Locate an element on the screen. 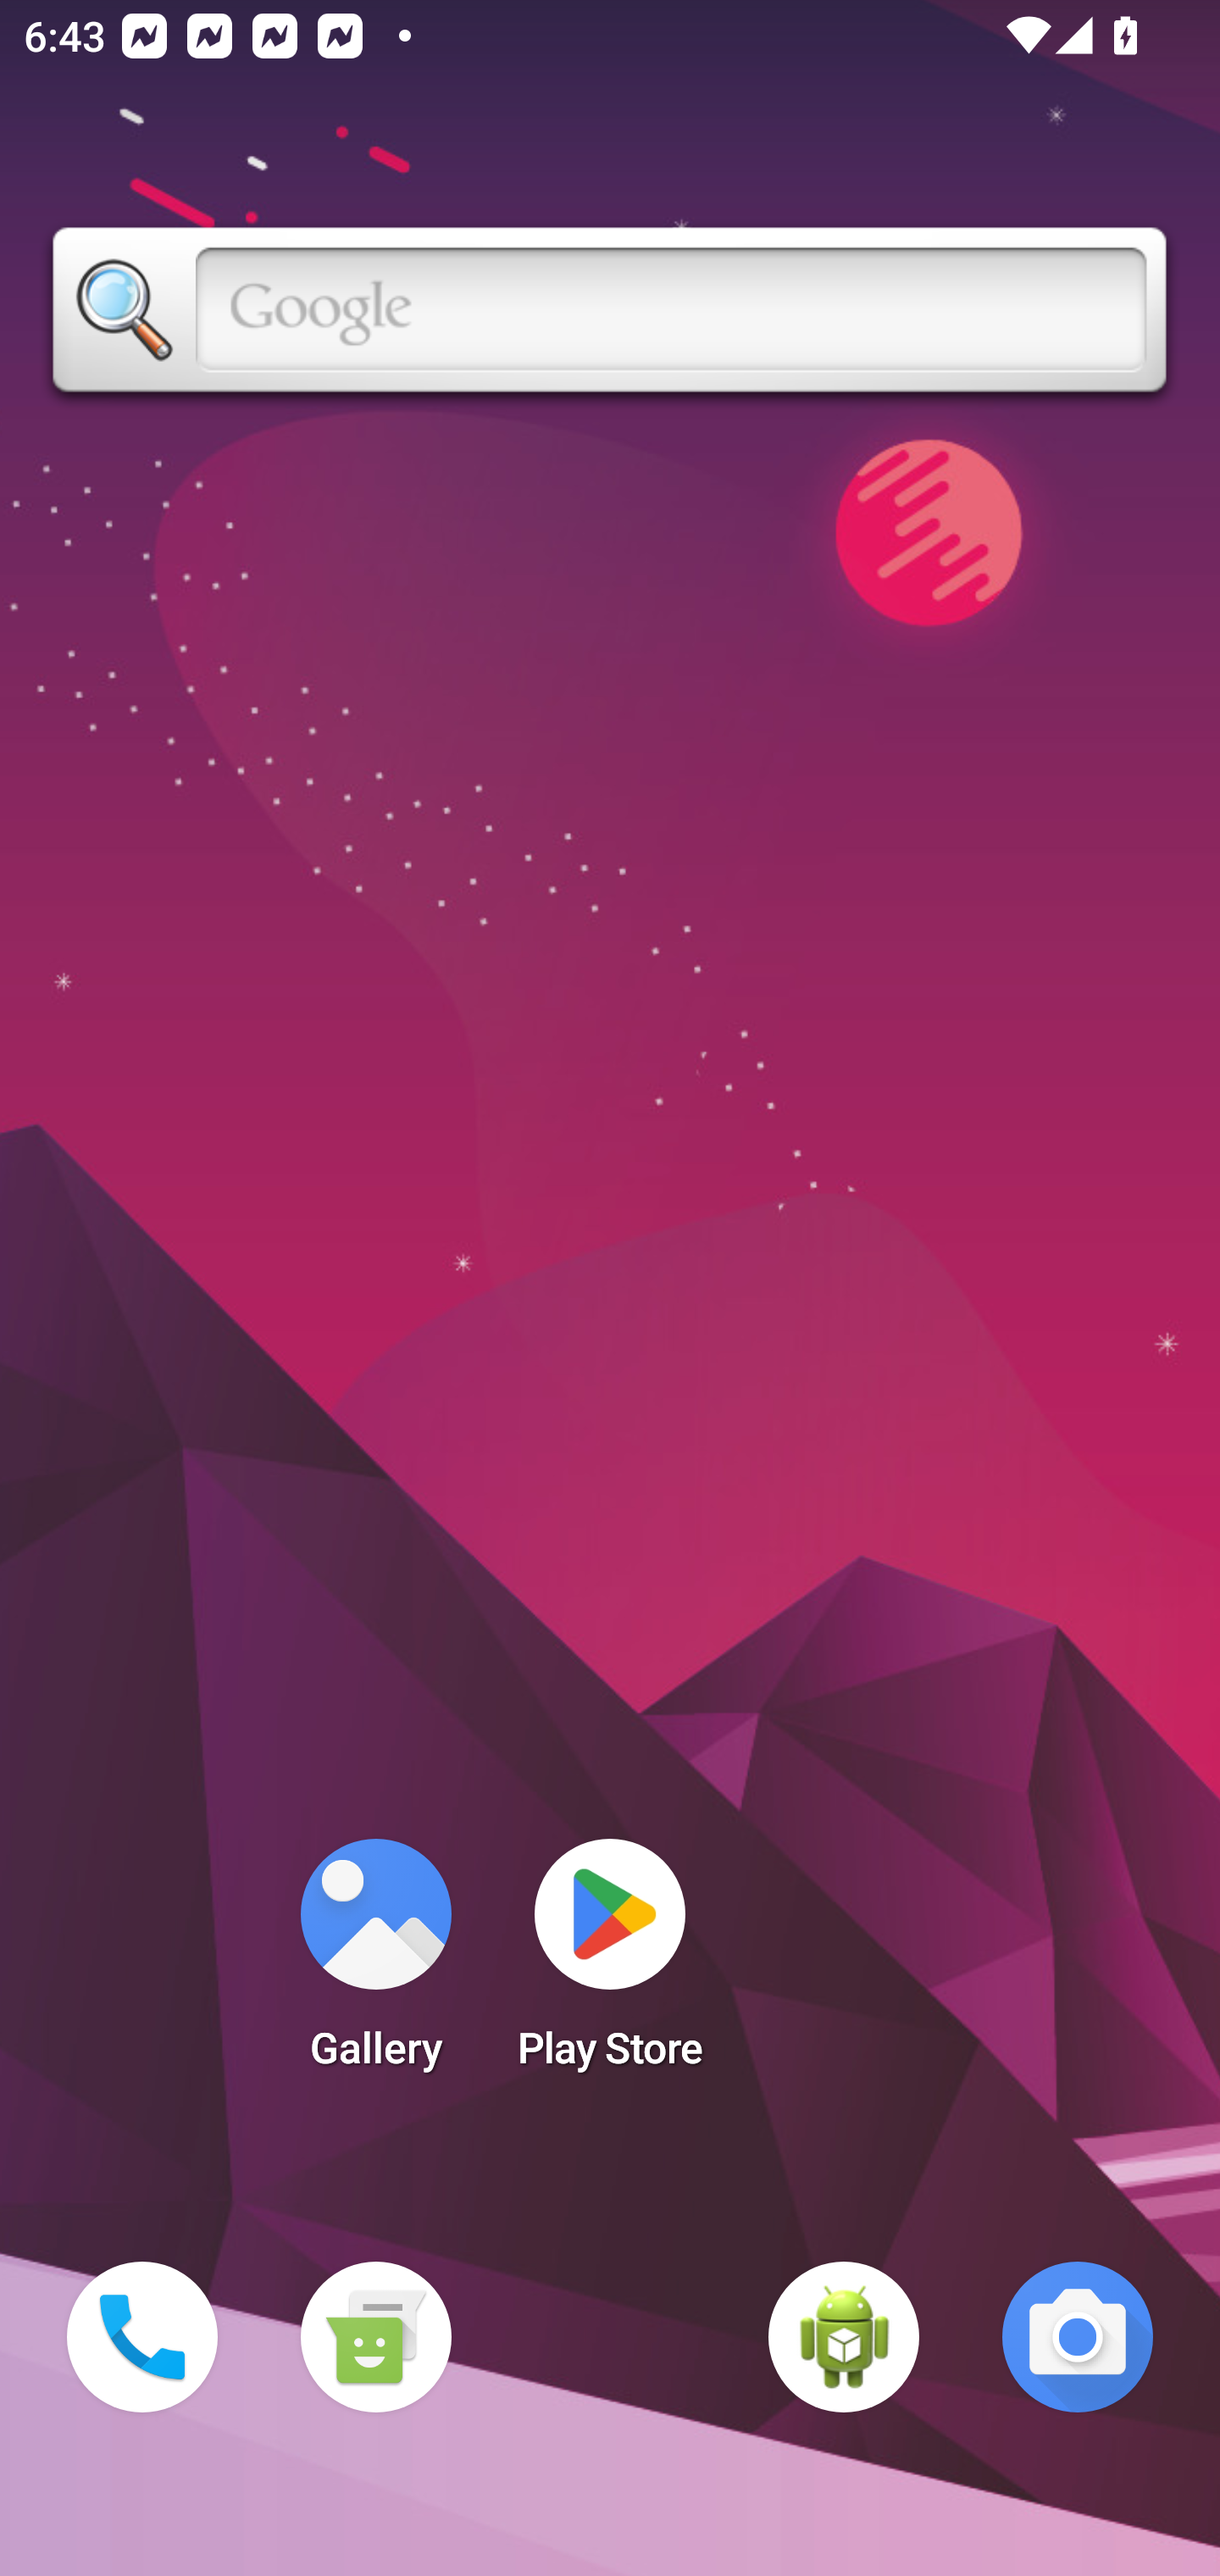 The width and height of the screenshot is (1220, 2576). Phone is located at coordinates (142, 2337).